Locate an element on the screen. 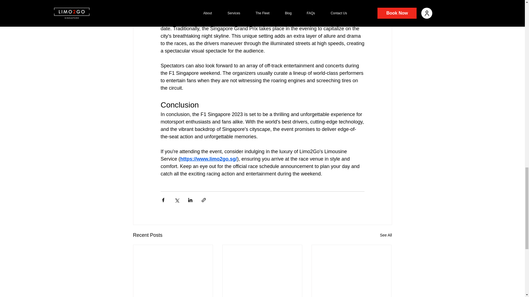 This screenshot has height=297, width=529. MPV Rental Pricing in Singapore is located at coordinates (262, 296).